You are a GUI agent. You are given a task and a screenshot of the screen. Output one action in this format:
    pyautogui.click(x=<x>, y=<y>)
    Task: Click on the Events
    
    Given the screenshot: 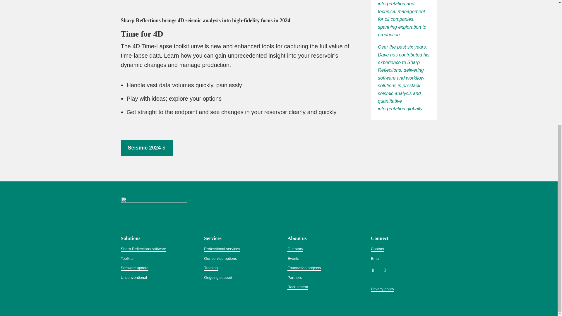 What is the action you would take?
    pyautogui.click(x=293, y=259)
    